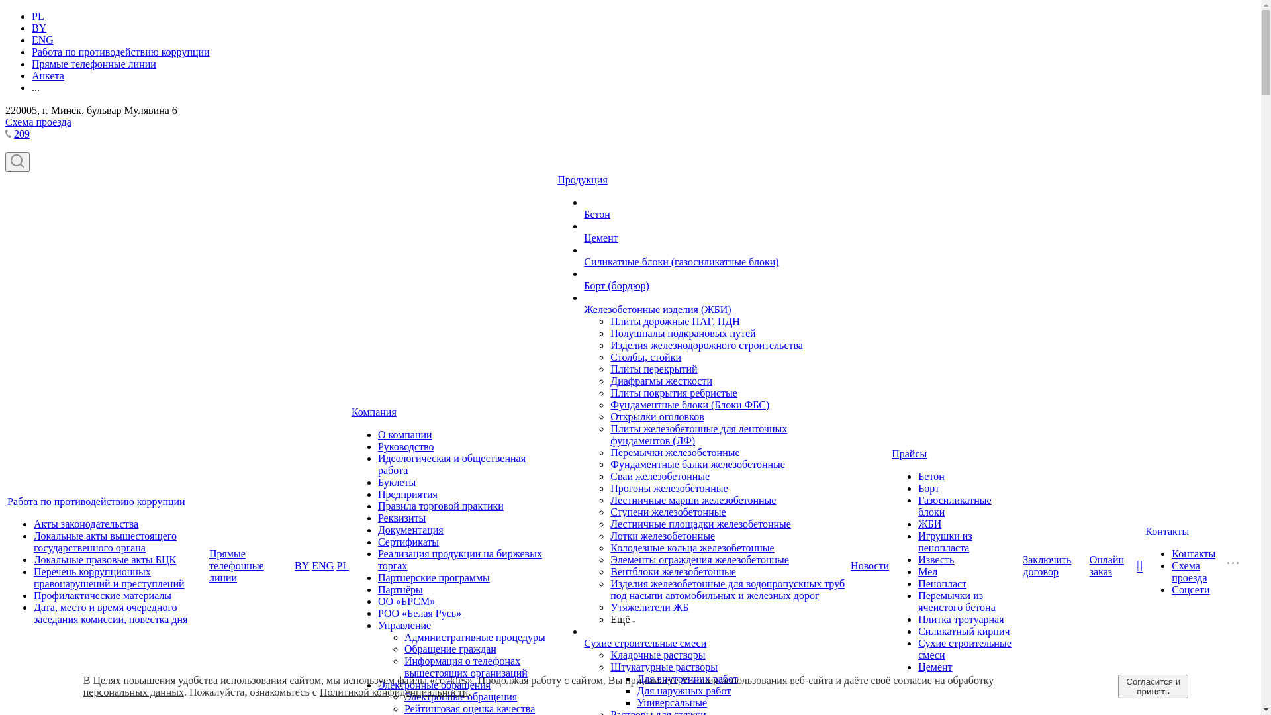  Describe the element at coordinates (343, 566) in the screenshot. I see `PL` at that location.